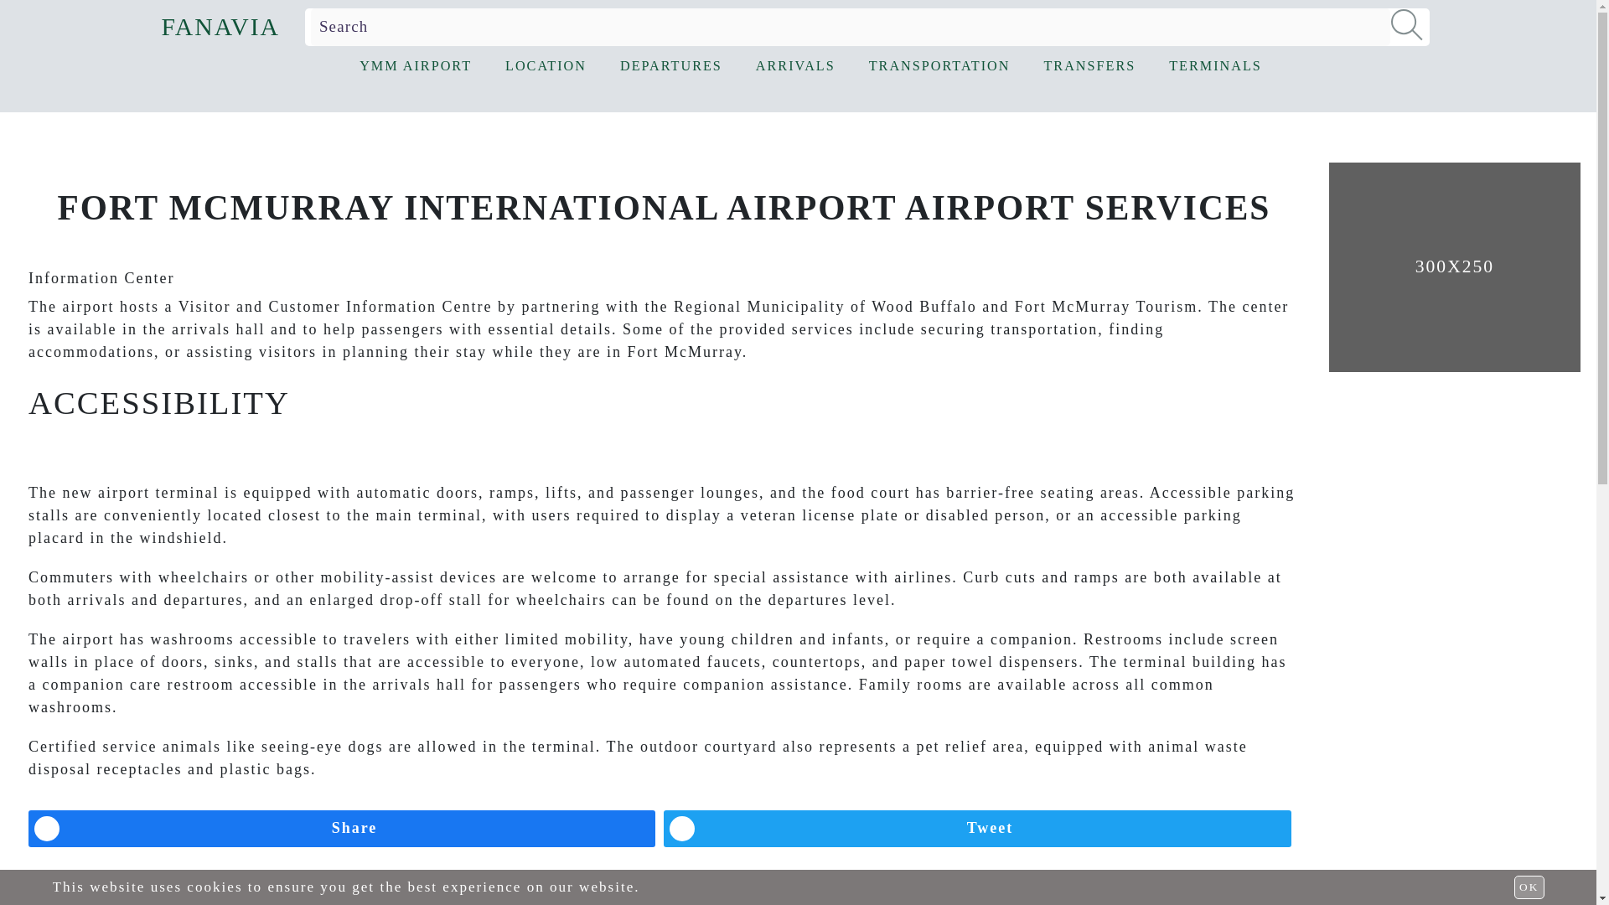  What do you see at coordinates (1529, 887) in the screenshot?
I see `OK` at bounding box center [1529, 887].